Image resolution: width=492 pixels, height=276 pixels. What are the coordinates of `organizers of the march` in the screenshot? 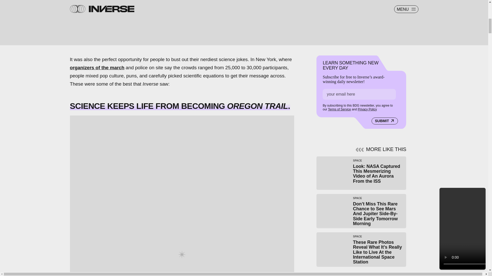 It's located at (97, 67).